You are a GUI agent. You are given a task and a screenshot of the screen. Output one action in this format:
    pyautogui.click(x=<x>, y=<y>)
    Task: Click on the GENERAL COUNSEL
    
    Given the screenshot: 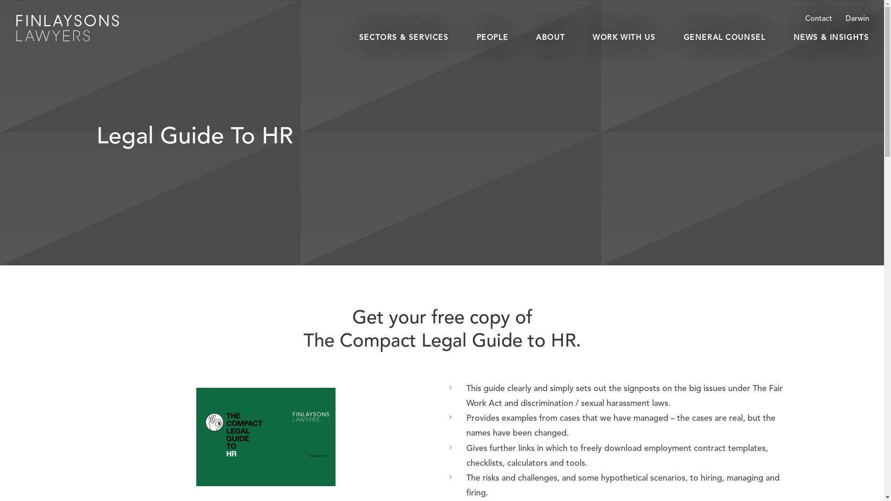 What is the action you would take?
    pyautogui.click(x=724, y=38)
    